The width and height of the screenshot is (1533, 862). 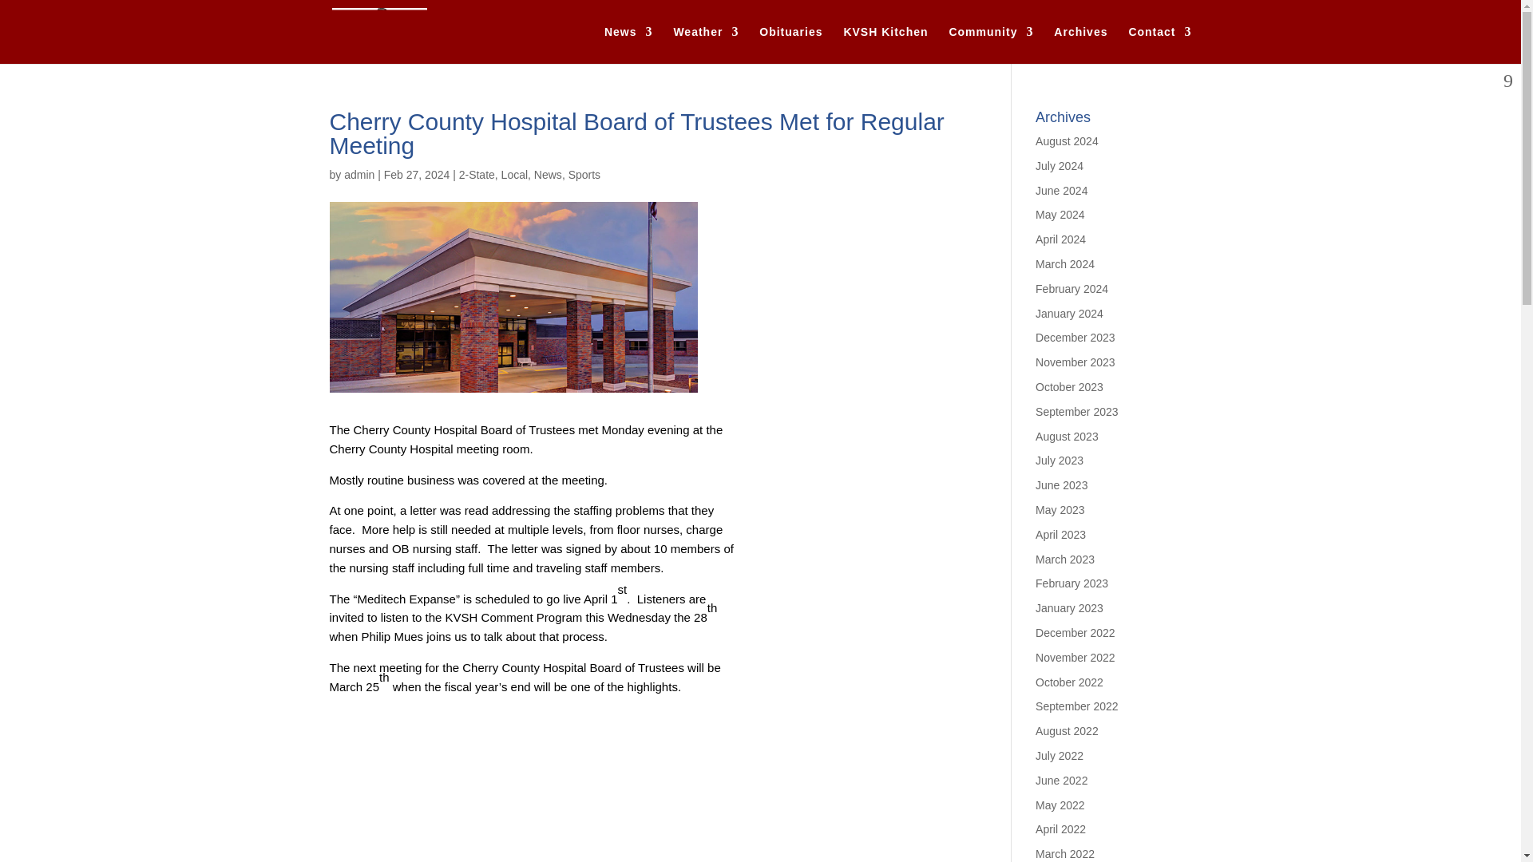 What do you see at coordinates (991, 45) in the screenshot?
I see `Community` at bounding box center [991, 45].